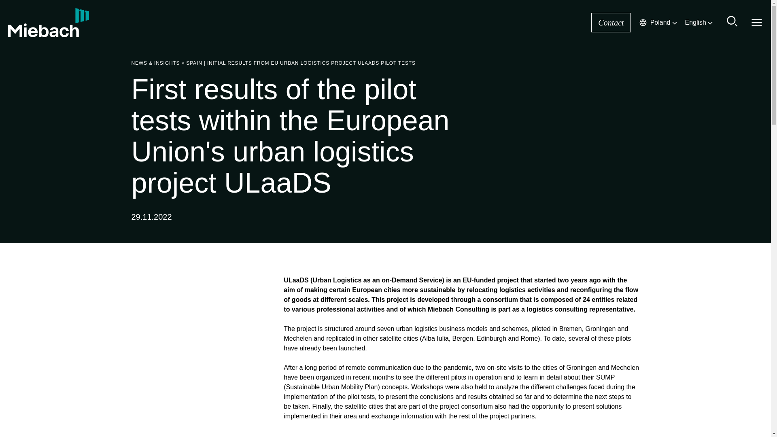 This screenshot has height=437, width=777. I want to click on English, so click(699, 23).